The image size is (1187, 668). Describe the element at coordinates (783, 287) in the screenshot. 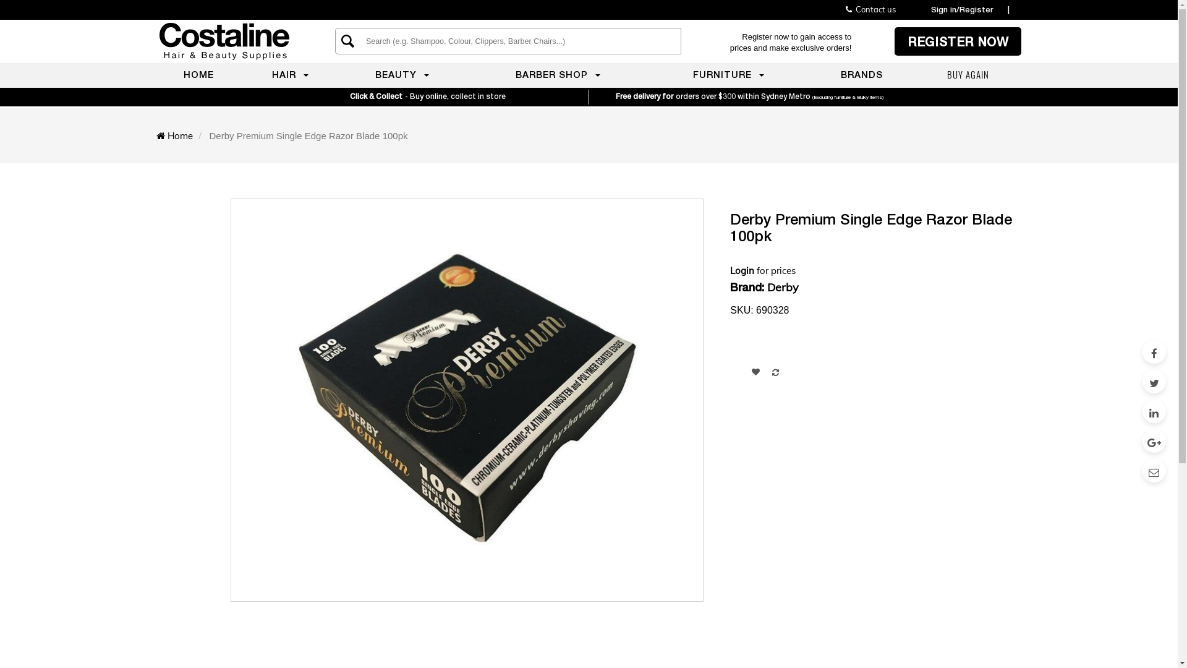

I see `Derby` at that location.